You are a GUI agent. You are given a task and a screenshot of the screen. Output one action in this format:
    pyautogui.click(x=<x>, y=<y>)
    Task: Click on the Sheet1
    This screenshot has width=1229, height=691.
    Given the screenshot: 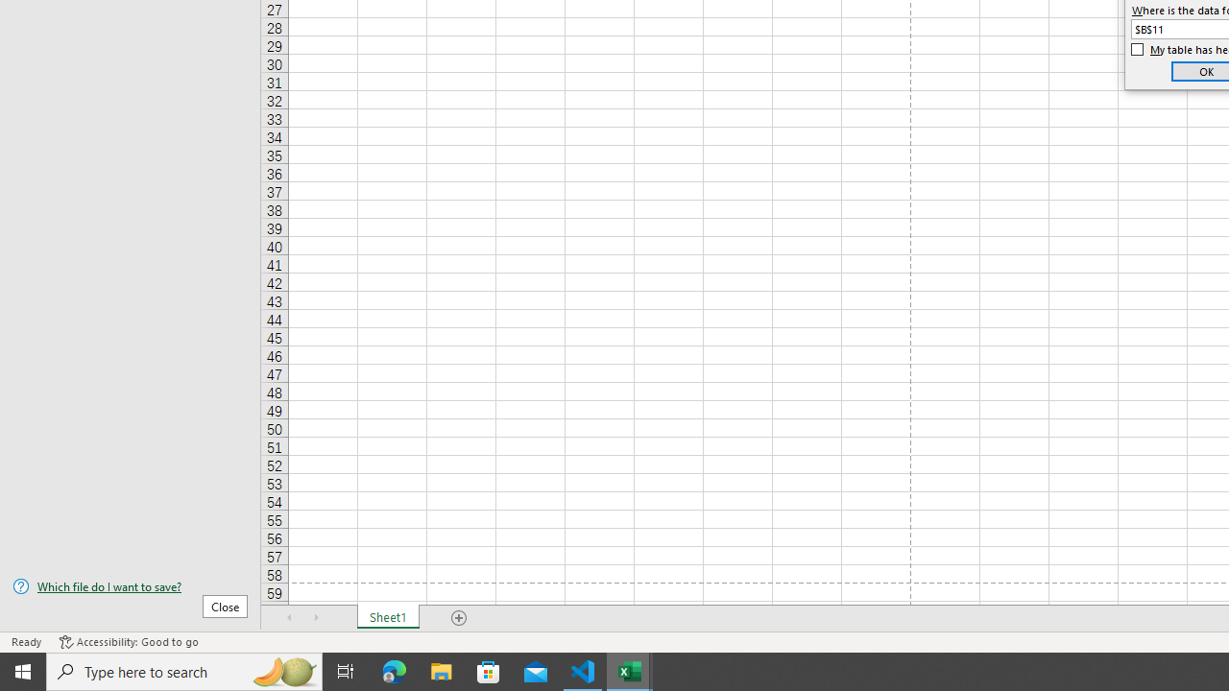 What is the action you would take?
    pyautogui.click(x=388, y=618)
    